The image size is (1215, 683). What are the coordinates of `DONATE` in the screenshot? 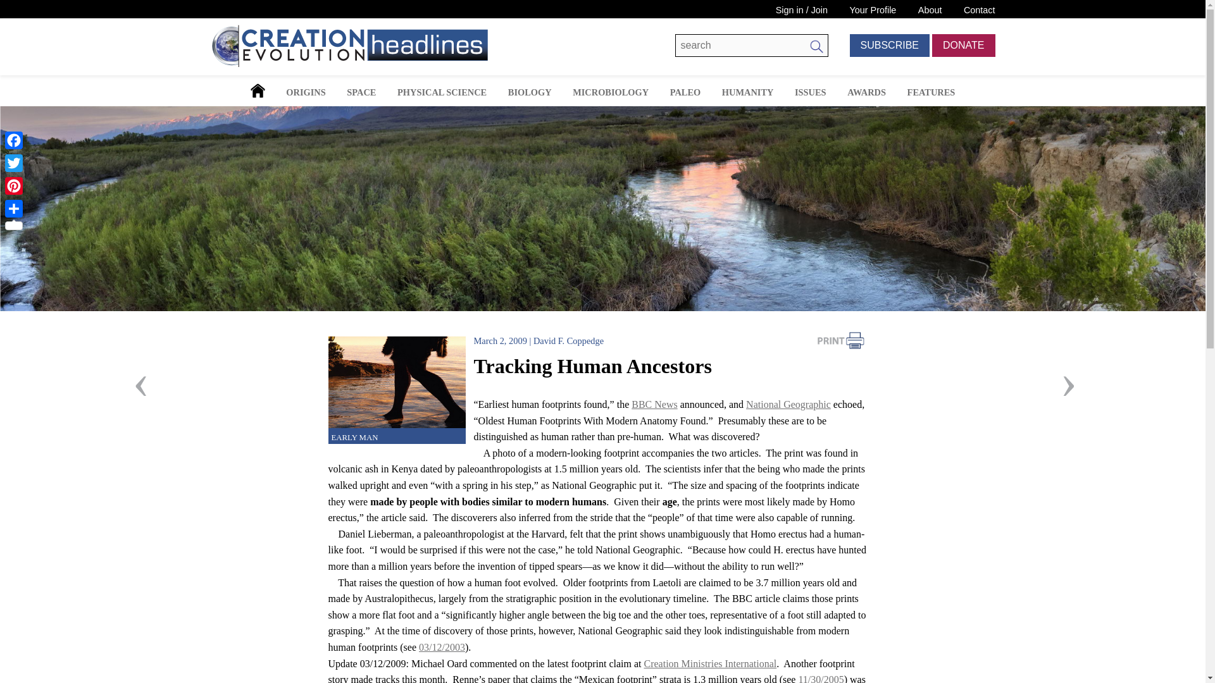 It's located at (963, 46).